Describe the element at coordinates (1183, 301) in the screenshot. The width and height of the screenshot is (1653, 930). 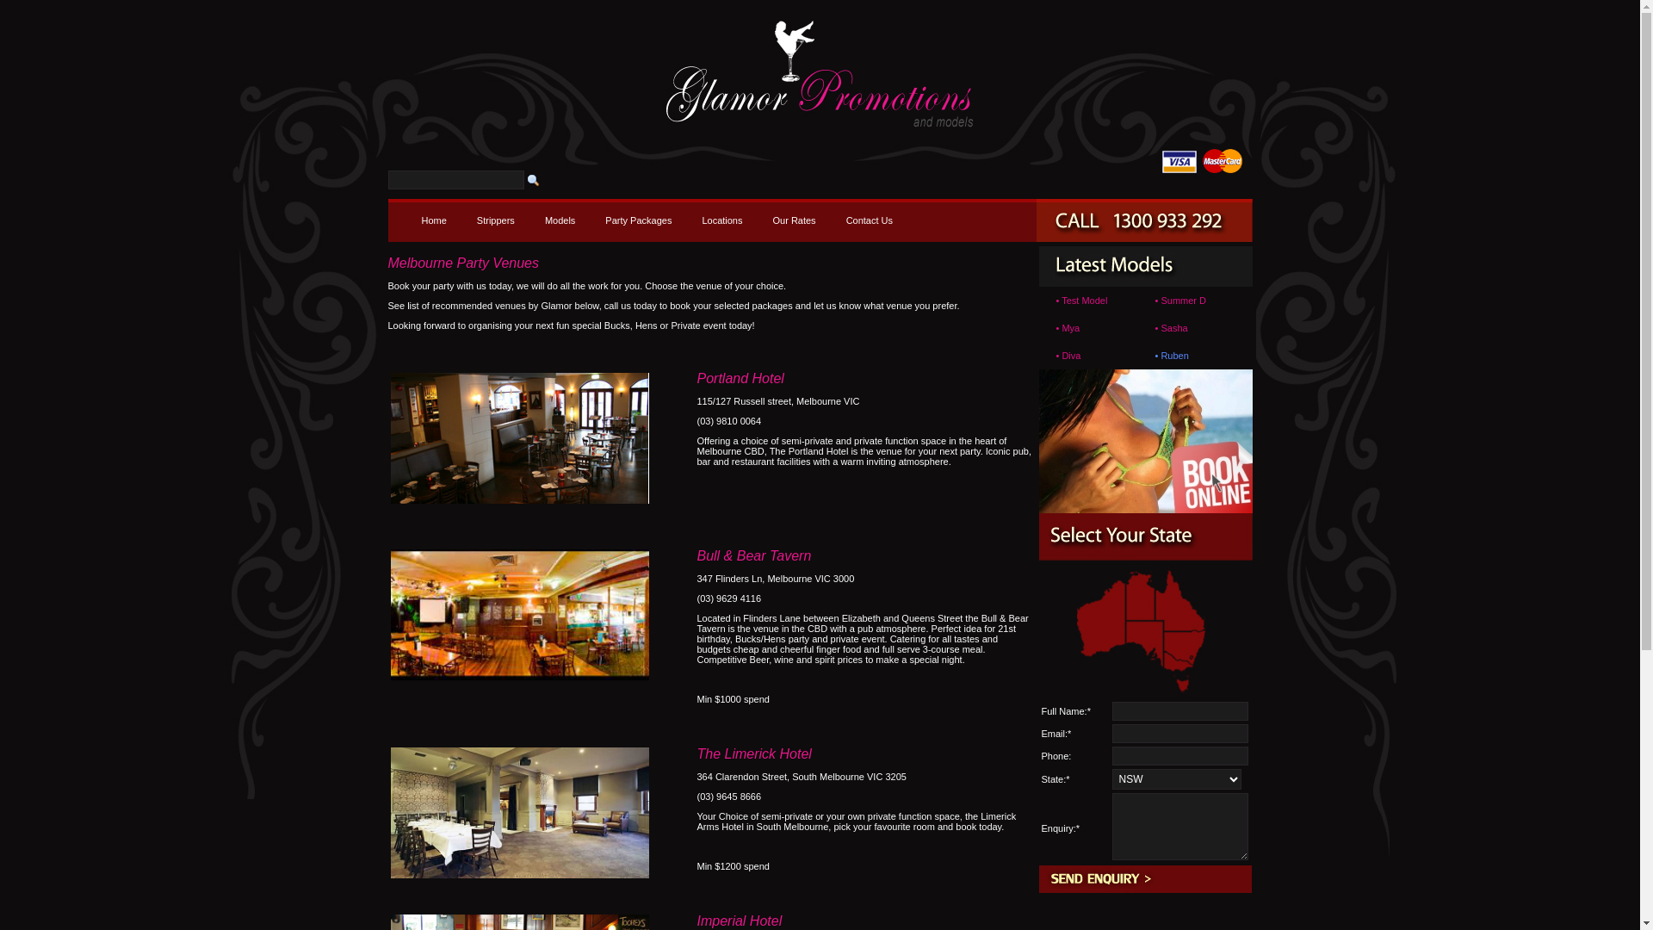
I see `Summer D` at that location.